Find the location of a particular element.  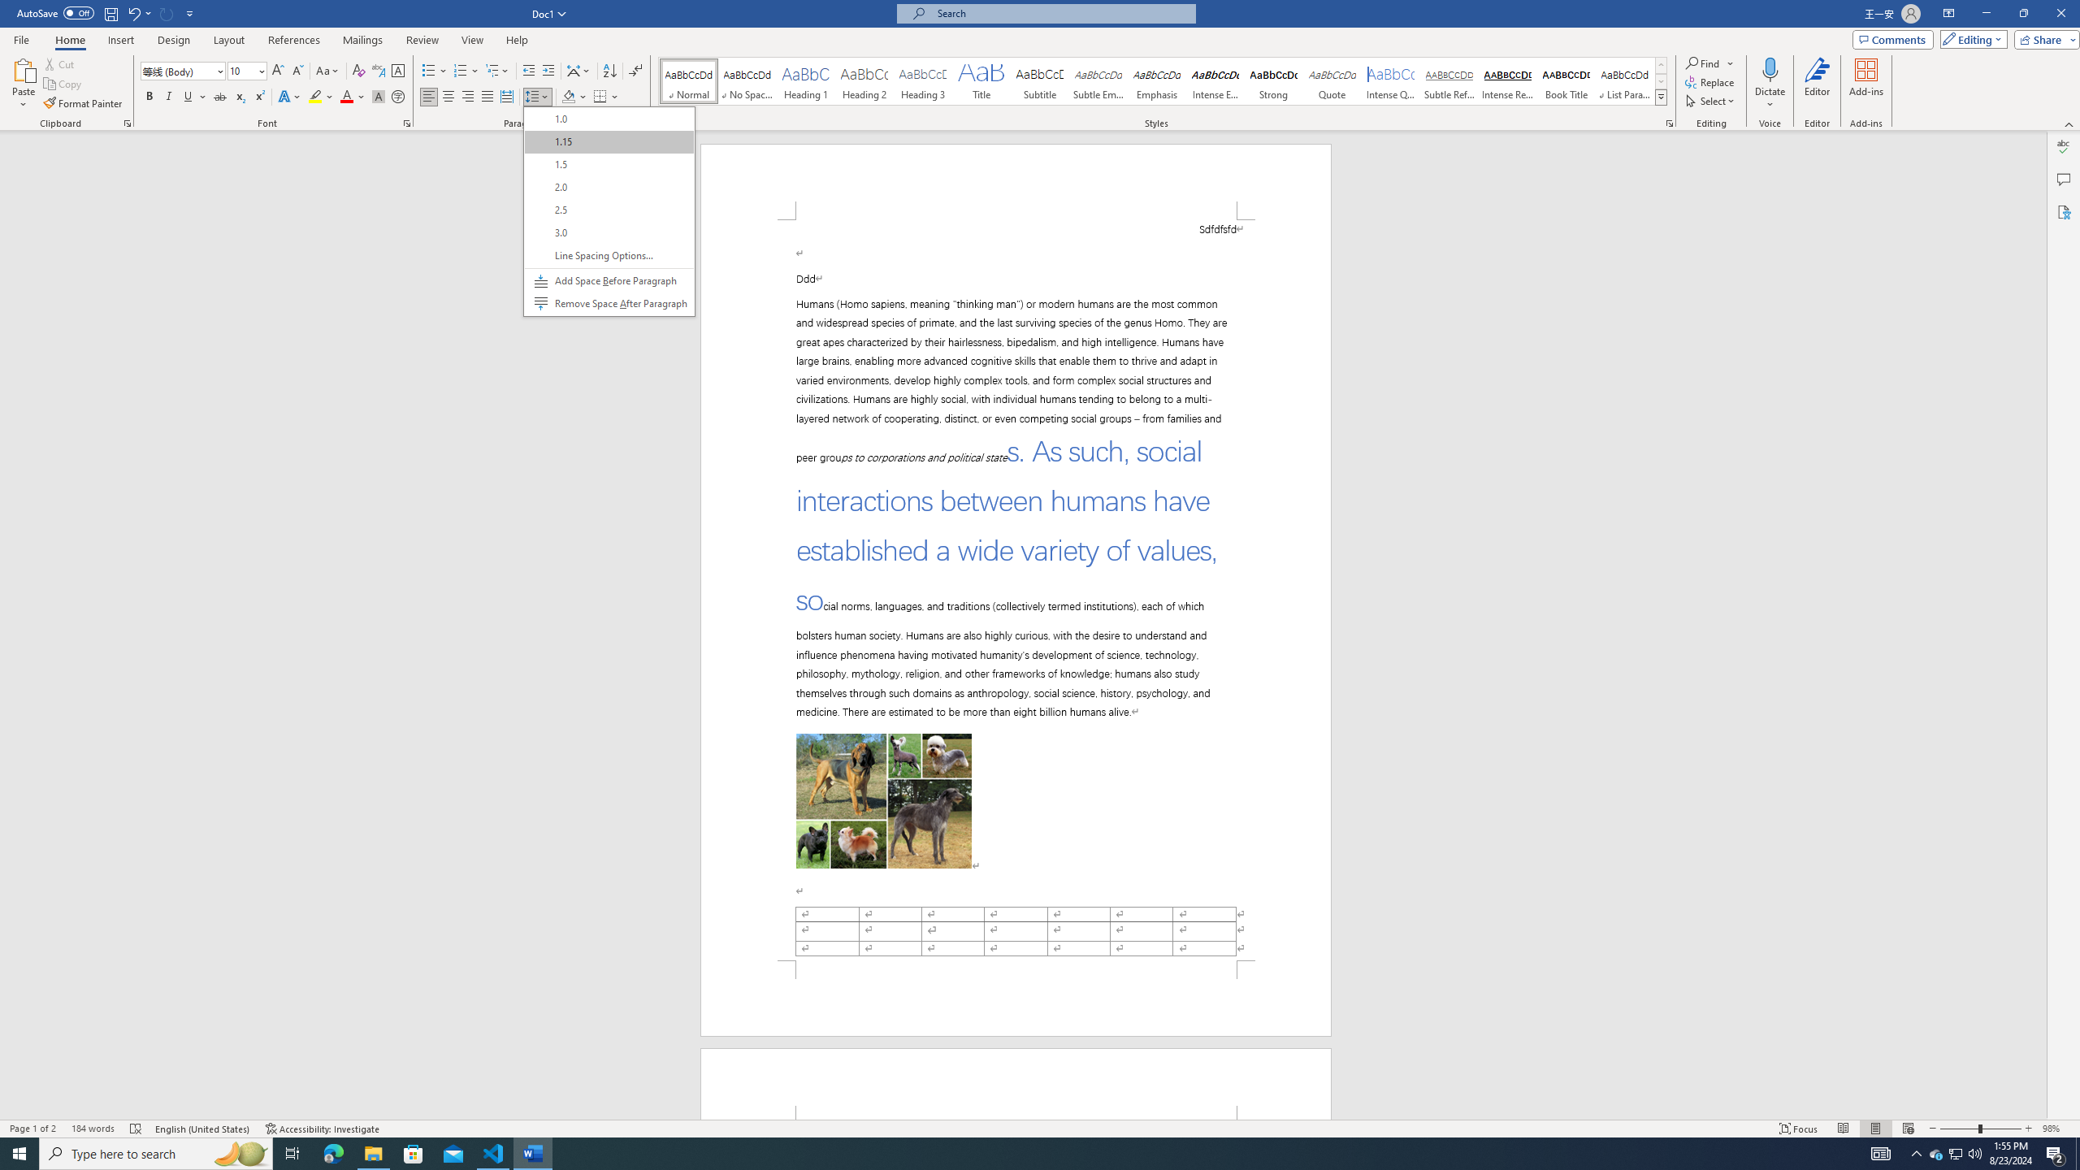

Heading 2 is located at coordinates (864, 81).